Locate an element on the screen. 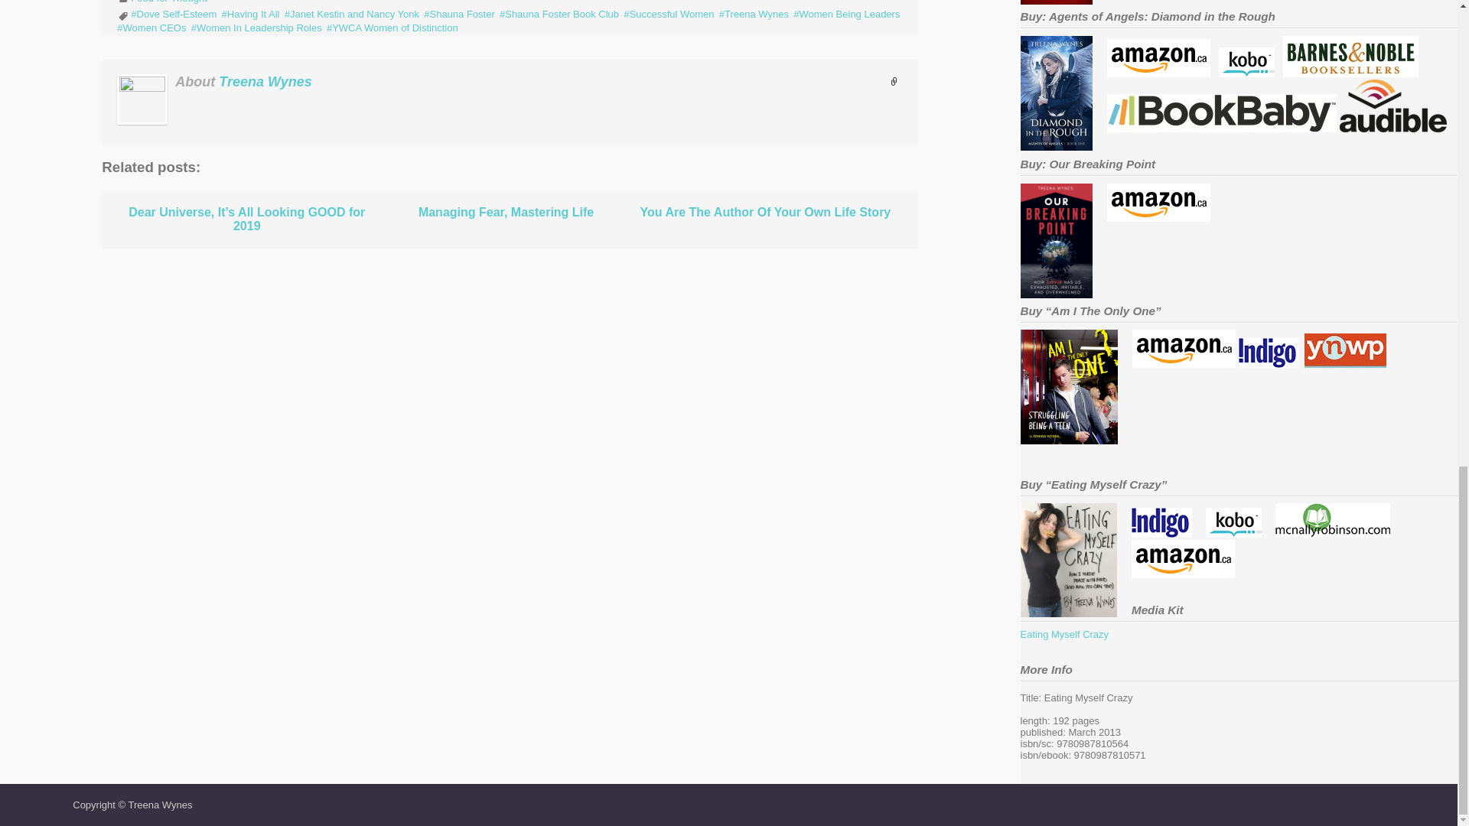  Women CEOs is located at coordinates (151, 28).